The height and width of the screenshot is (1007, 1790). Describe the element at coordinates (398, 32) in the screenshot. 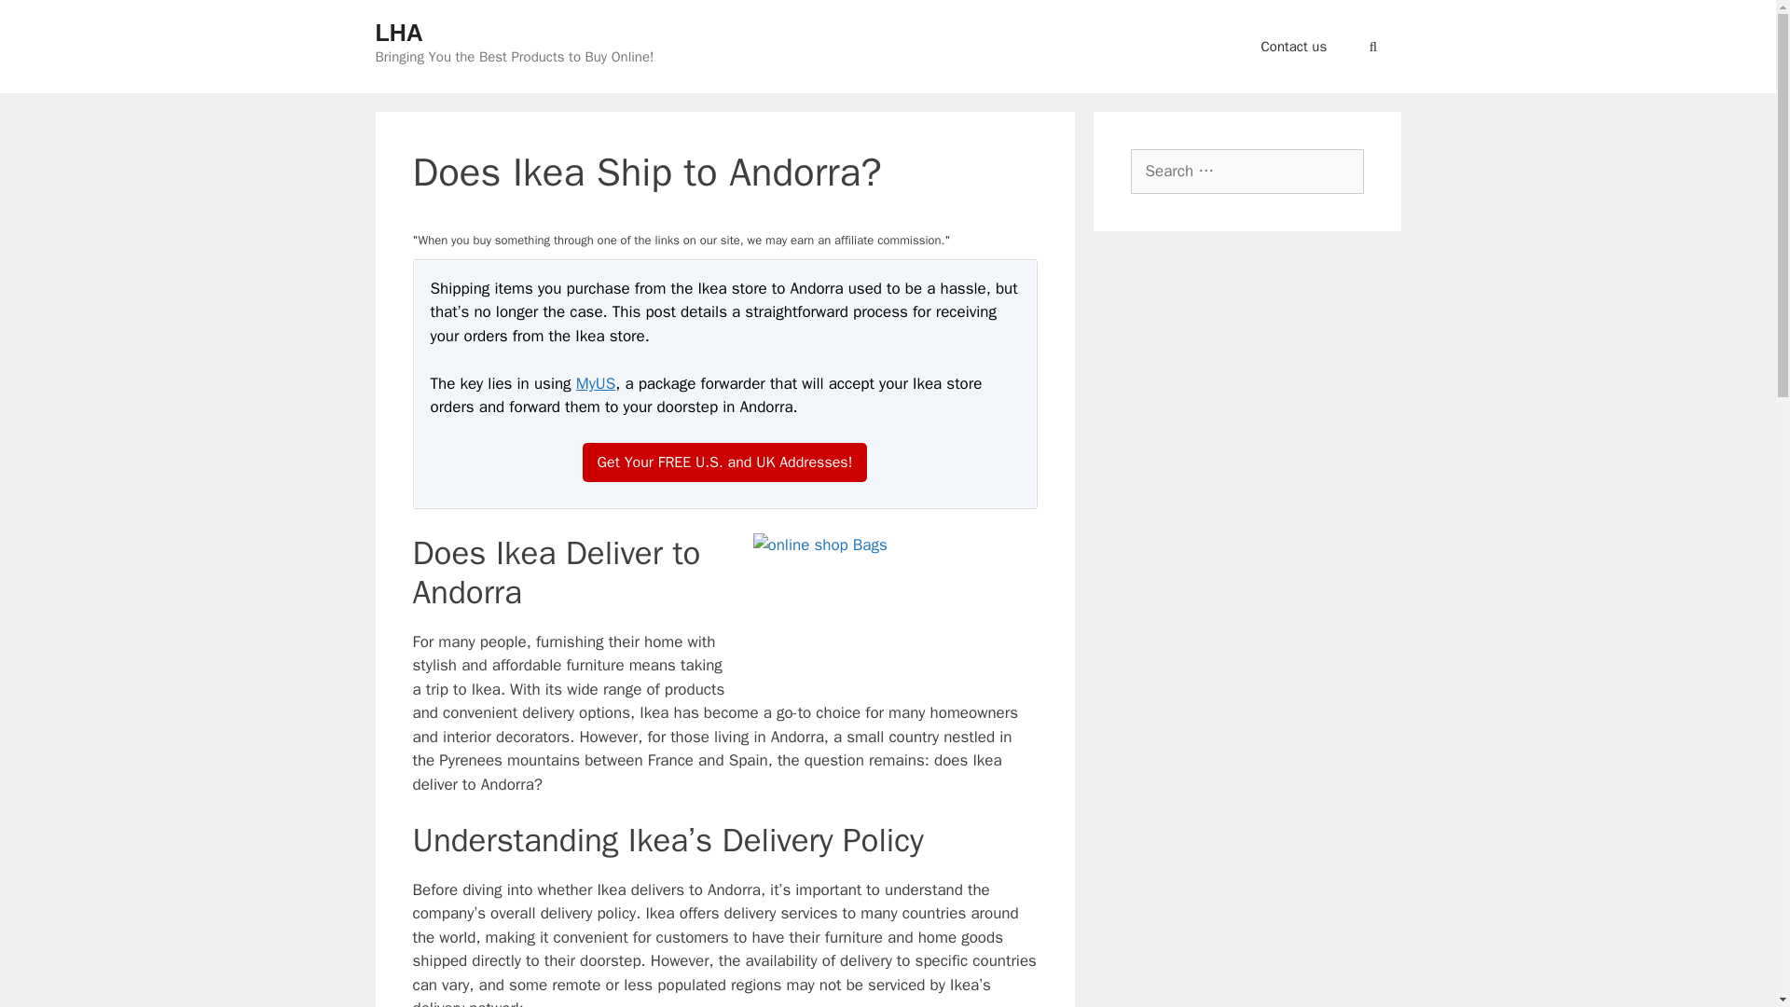

I see `LHA` at that location.